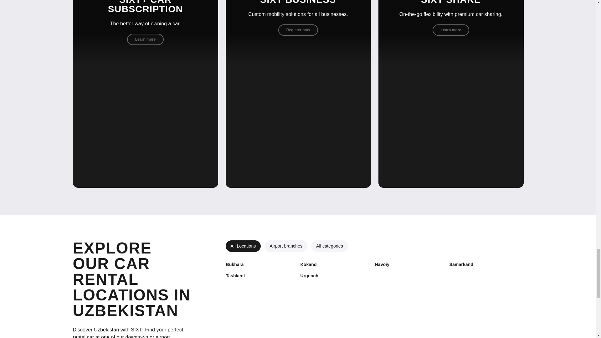 The width and height of the screenshot is (601, 338). I want to click on Samarkand, so click(461, 264).